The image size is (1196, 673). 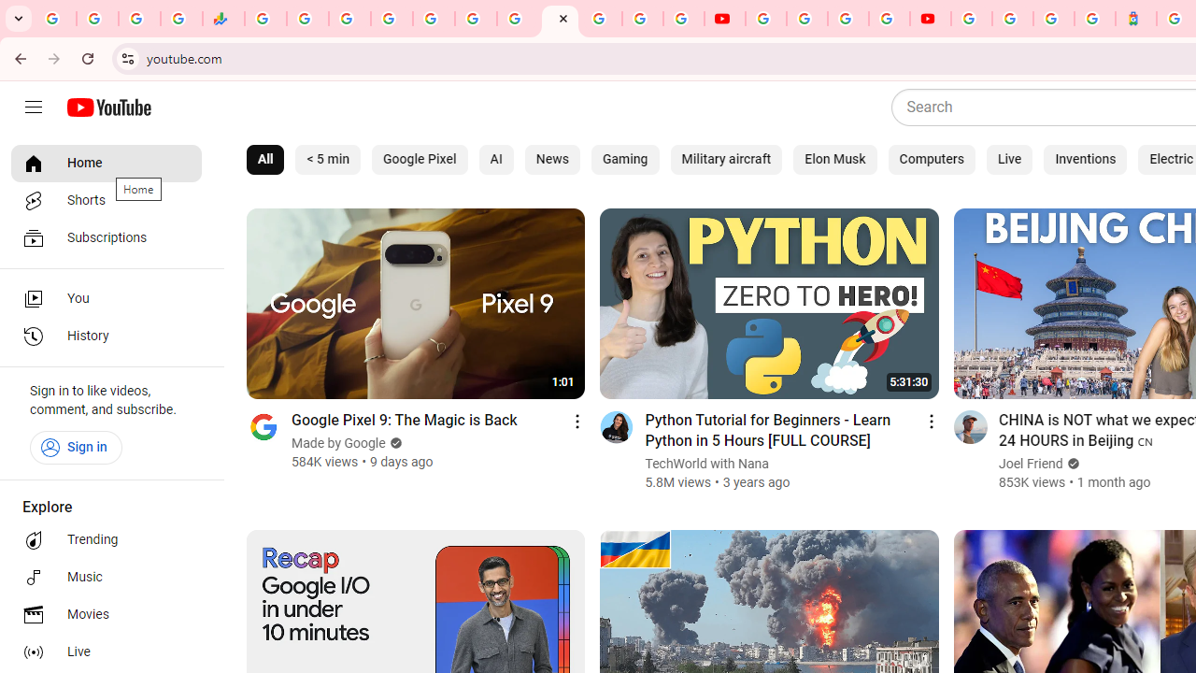 What do you see at coordinates (835, 159) in the screenshot?
I see `Elon Musk` at bounding box center [835, 159].